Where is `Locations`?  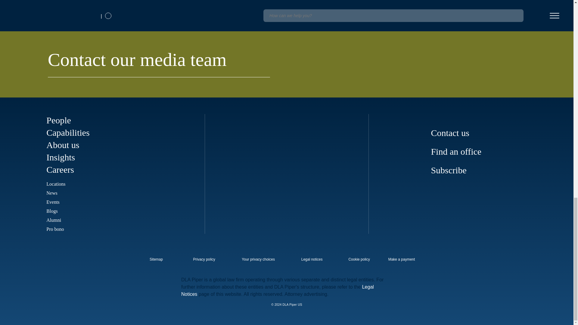 Locations is located at coordinates (55, 184).